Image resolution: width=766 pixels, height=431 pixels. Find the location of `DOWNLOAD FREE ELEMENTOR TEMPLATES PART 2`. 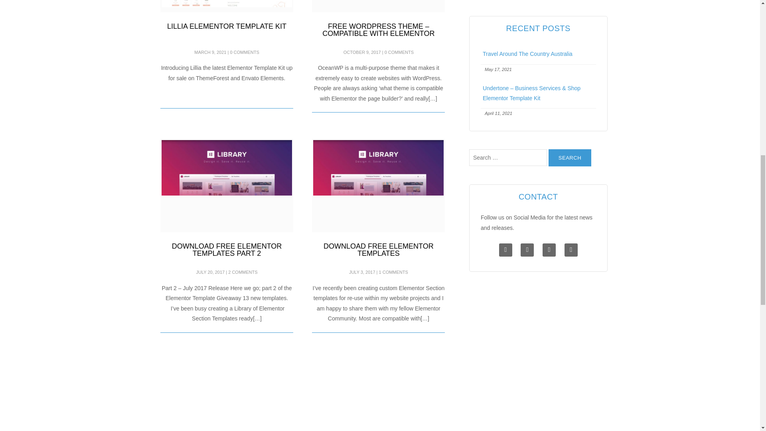

DOWNLOAD FREE ELEMENTOR TEMPLATES PART 2 is located at coordinates (227, 249).